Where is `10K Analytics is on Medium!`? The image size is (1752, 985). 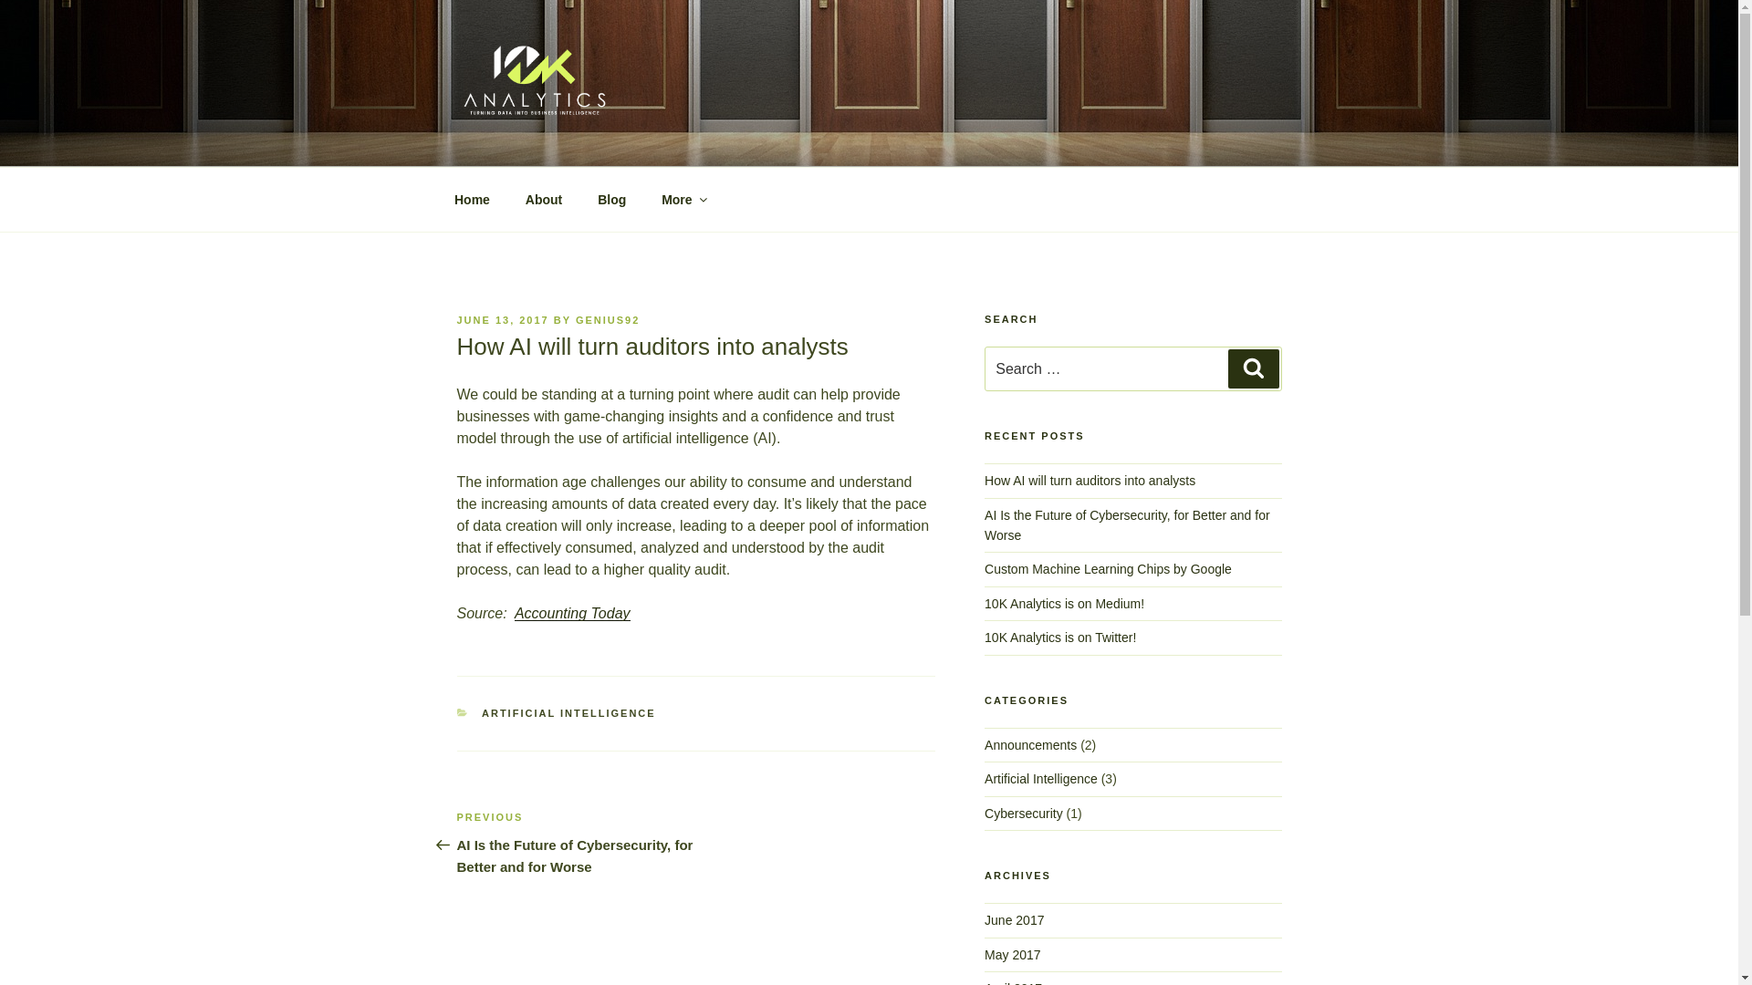
10K Analytics is on Medium! is located at coordinates (1064, 604).